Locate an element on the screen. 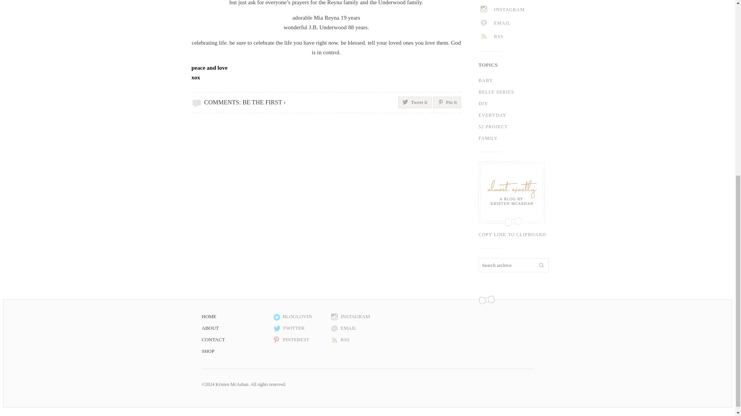  Tweet It is located at coordinates (415, 102).